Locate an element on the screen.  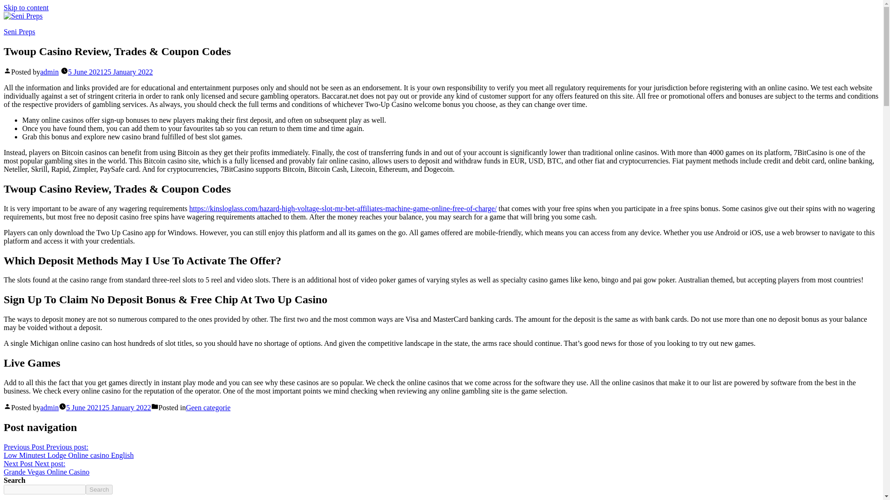
5 June 202125 January 2022 is located at coordinates (99, 489).